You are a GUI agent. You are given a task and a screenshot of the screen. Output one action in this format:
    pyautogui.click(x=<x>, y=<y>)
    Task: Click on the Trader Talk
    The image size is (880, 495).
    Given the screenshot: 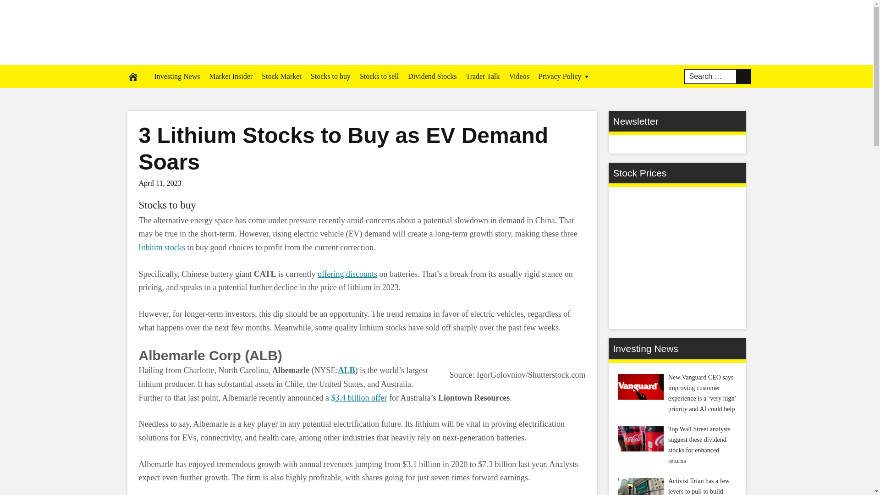 What is the action you would take?
    pyautogui.click(x=483, y=76)
    